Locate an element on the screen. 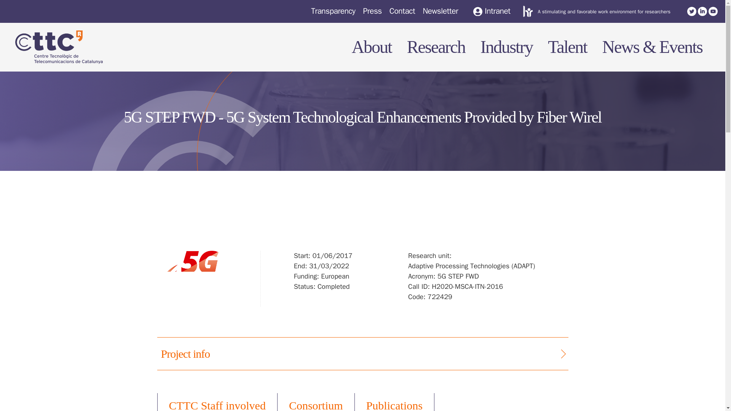 Image resolution: width=731 pixels, height=411 pixels. Contact is located at coordinates (402, 11).